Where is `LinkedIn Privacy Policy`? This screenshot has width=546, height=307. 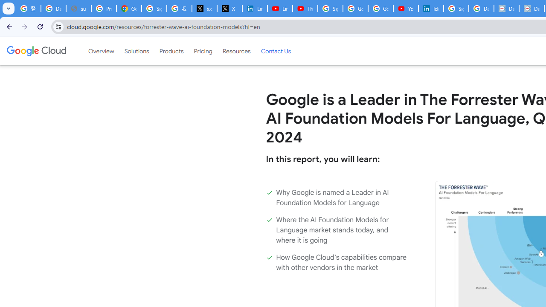
LinkedIn Privacy Policy is located at coordinates (255, 9).